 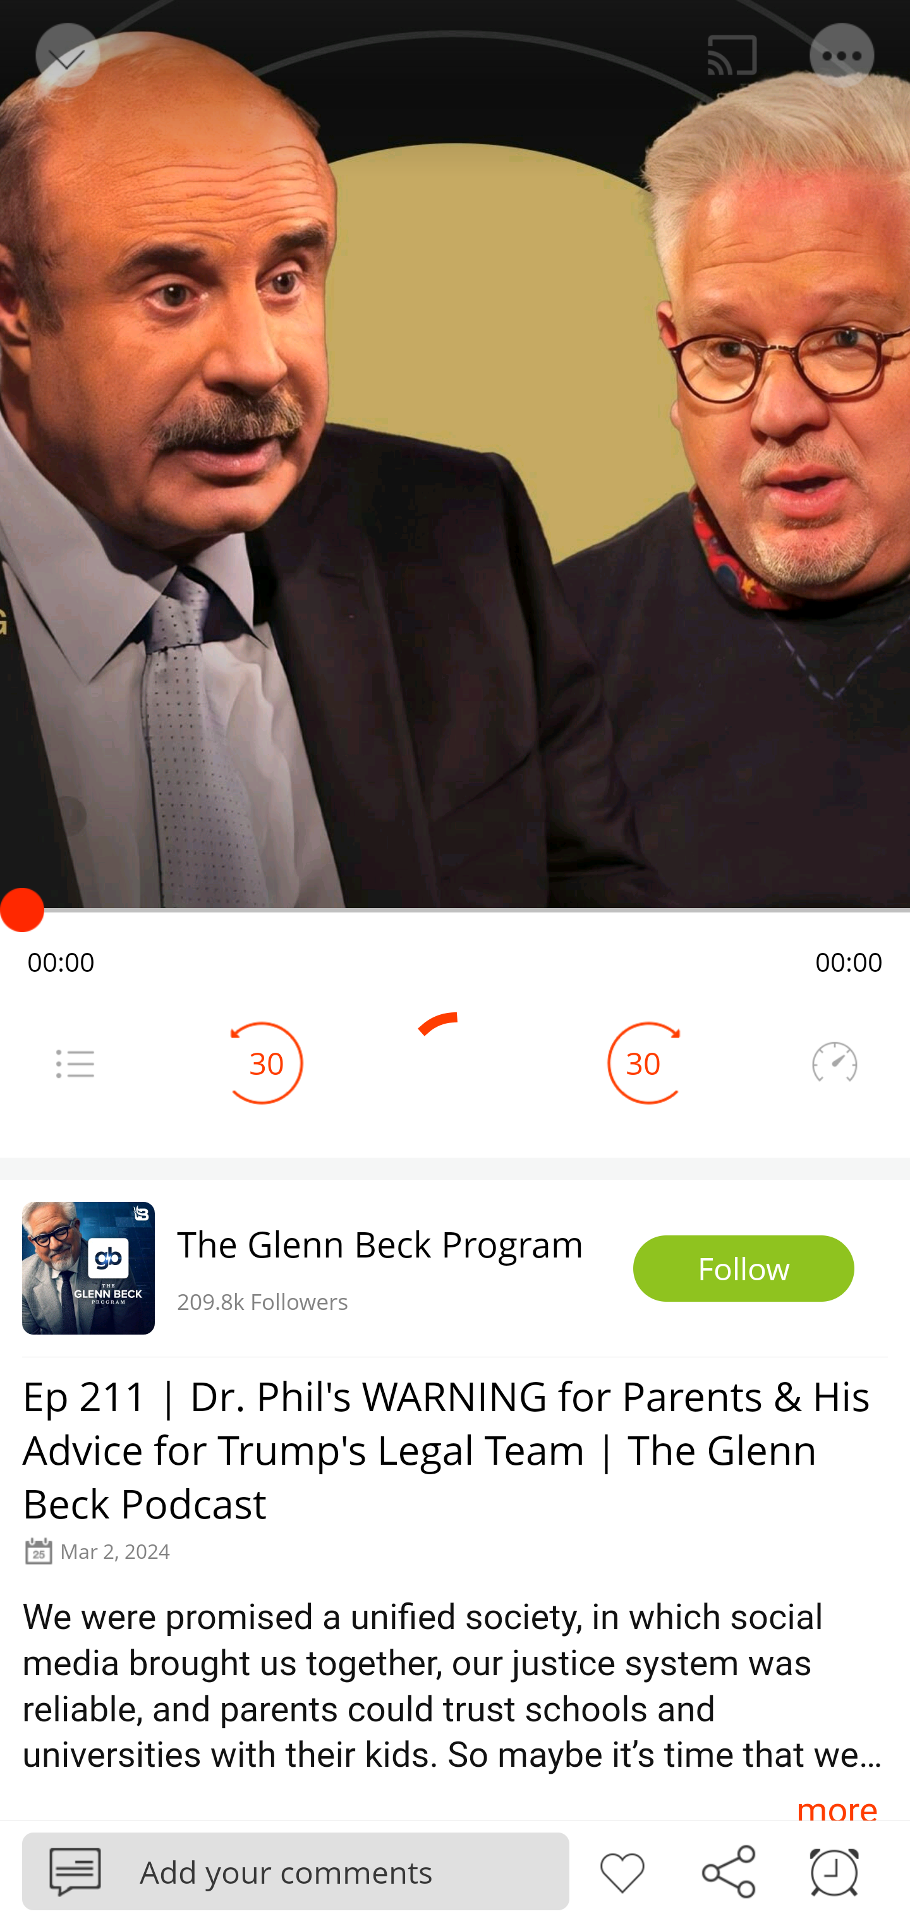 What do you see at coordinates (732, 56) in the screenshot?
I see `Cast. Disconnected` at bounding box center [732, 56].